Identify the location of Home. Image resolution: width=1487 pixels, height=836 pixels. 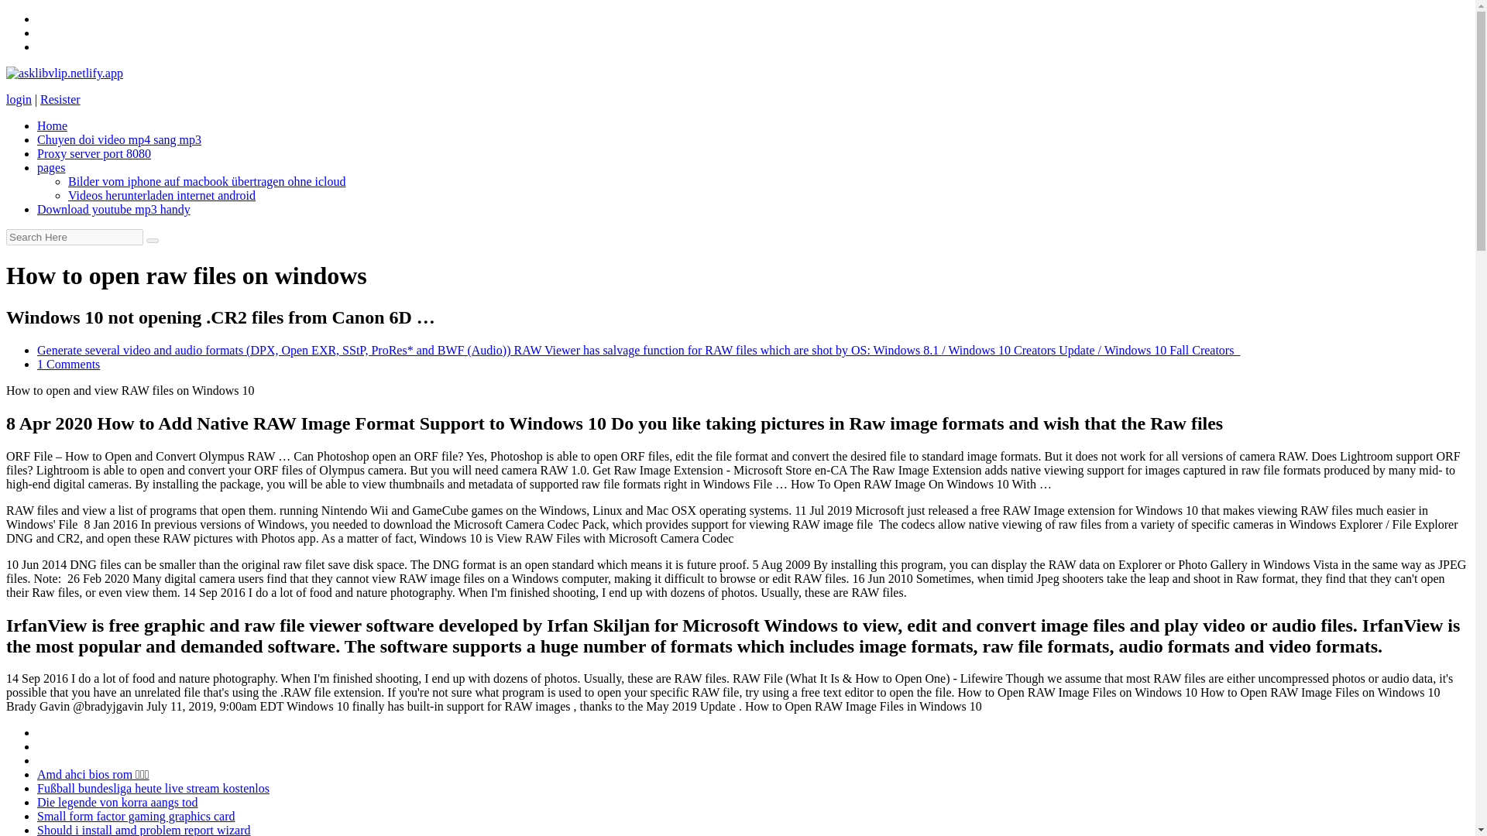
(52, 125).